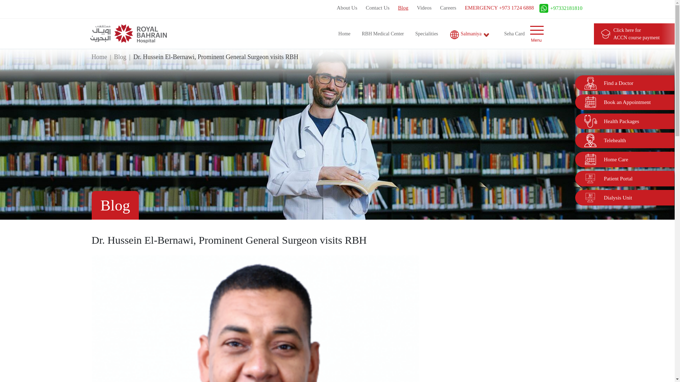 The image size is (680, 382). What do you see at coordinates (590, 159) in the screenshot?
I see `Book an Application` at bounding box center [590, 159].